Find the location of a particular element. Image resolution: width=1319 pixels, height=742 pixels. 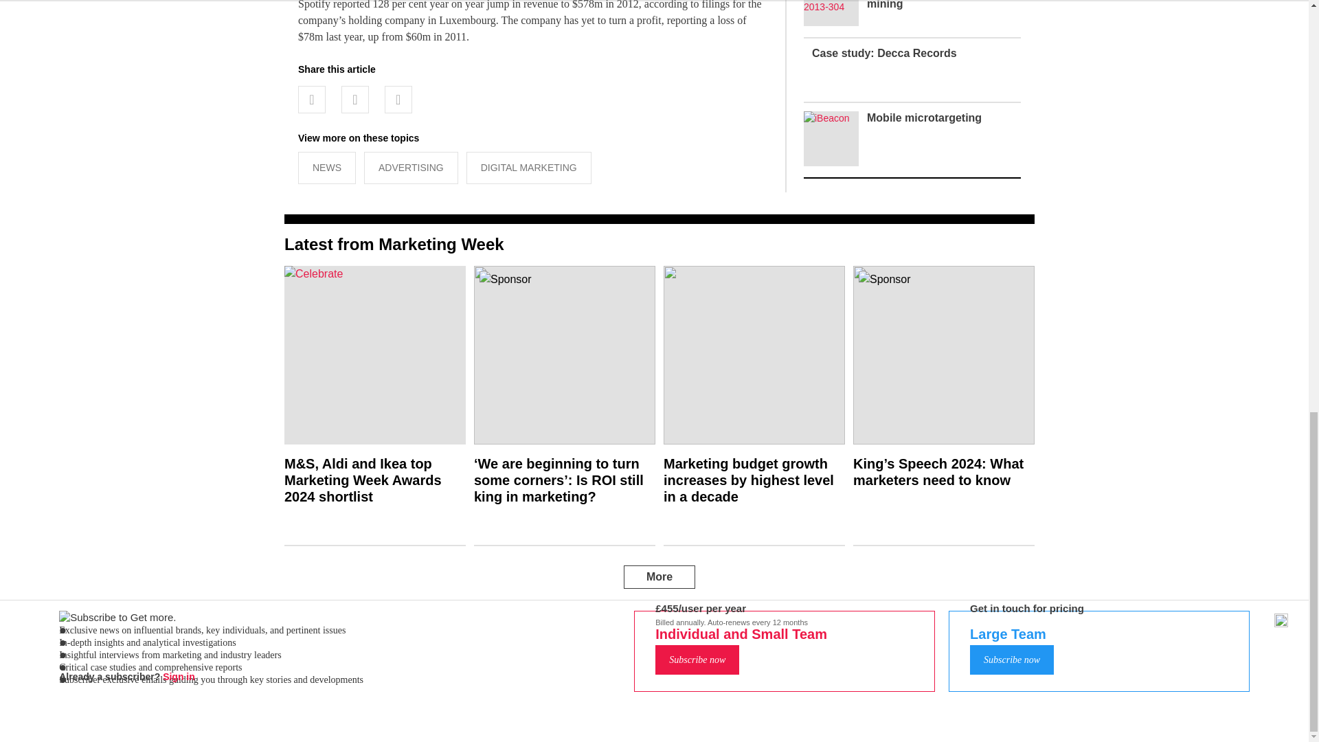

Privacy is located at coordinates (667, 644).